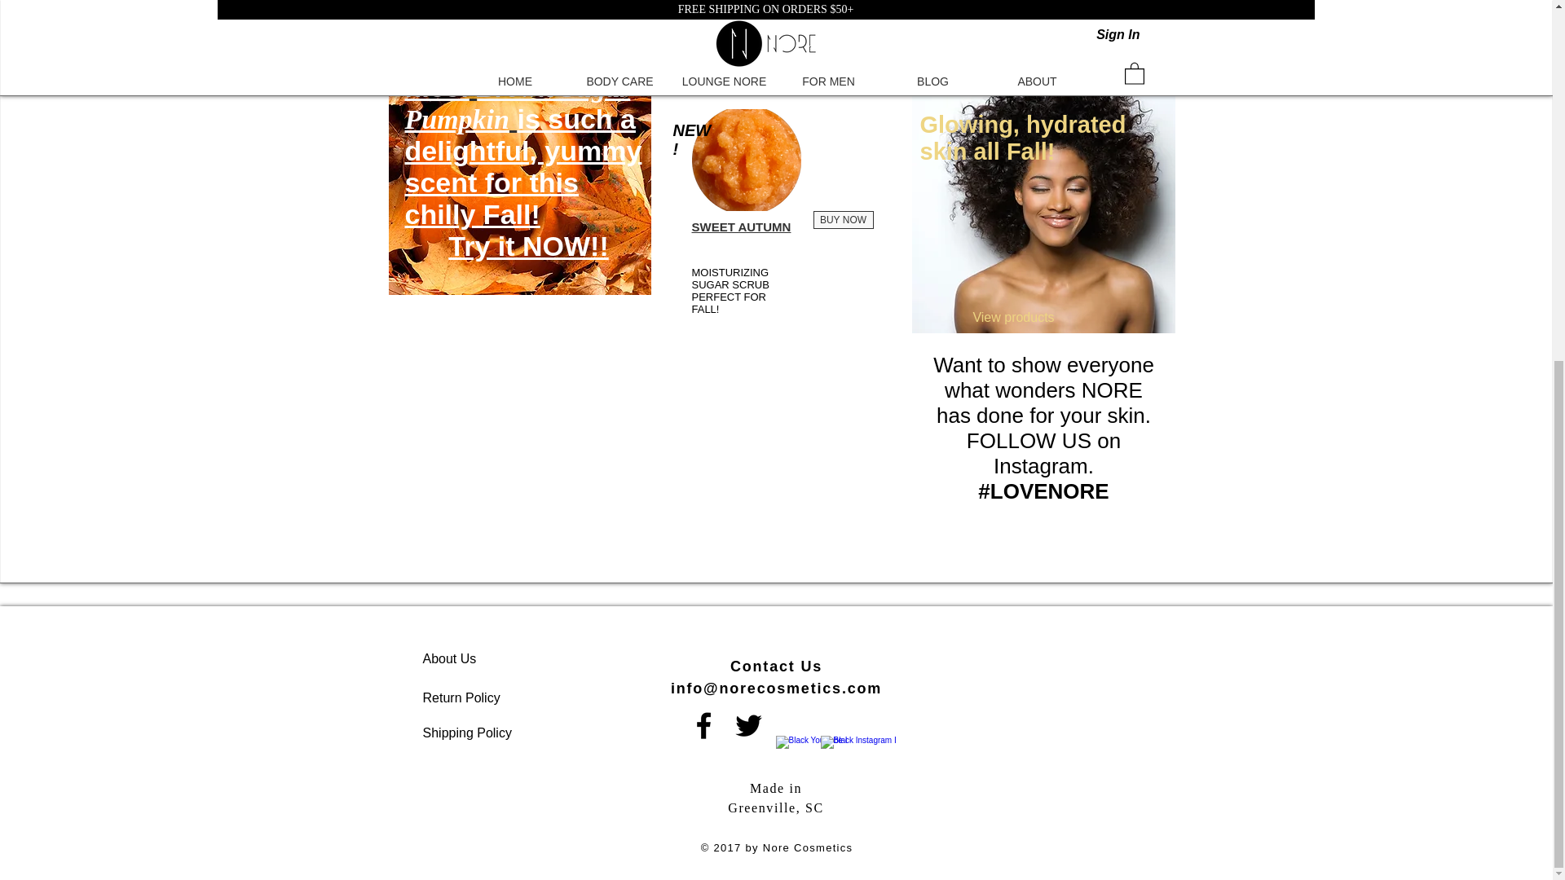  I want to click on Return Policy, so click(461, 697).